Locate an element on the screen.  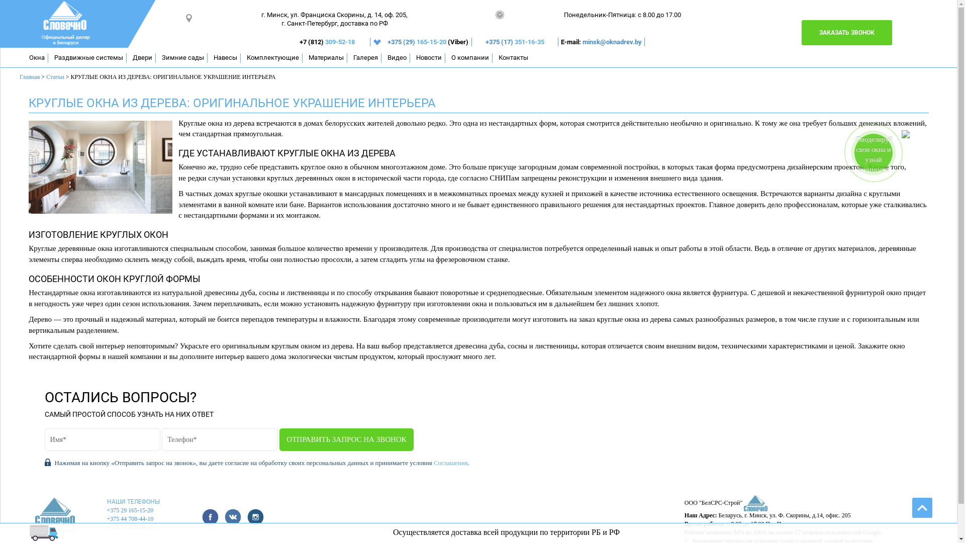
+375 44 708-44-10 is located at coordinates (131, 519).